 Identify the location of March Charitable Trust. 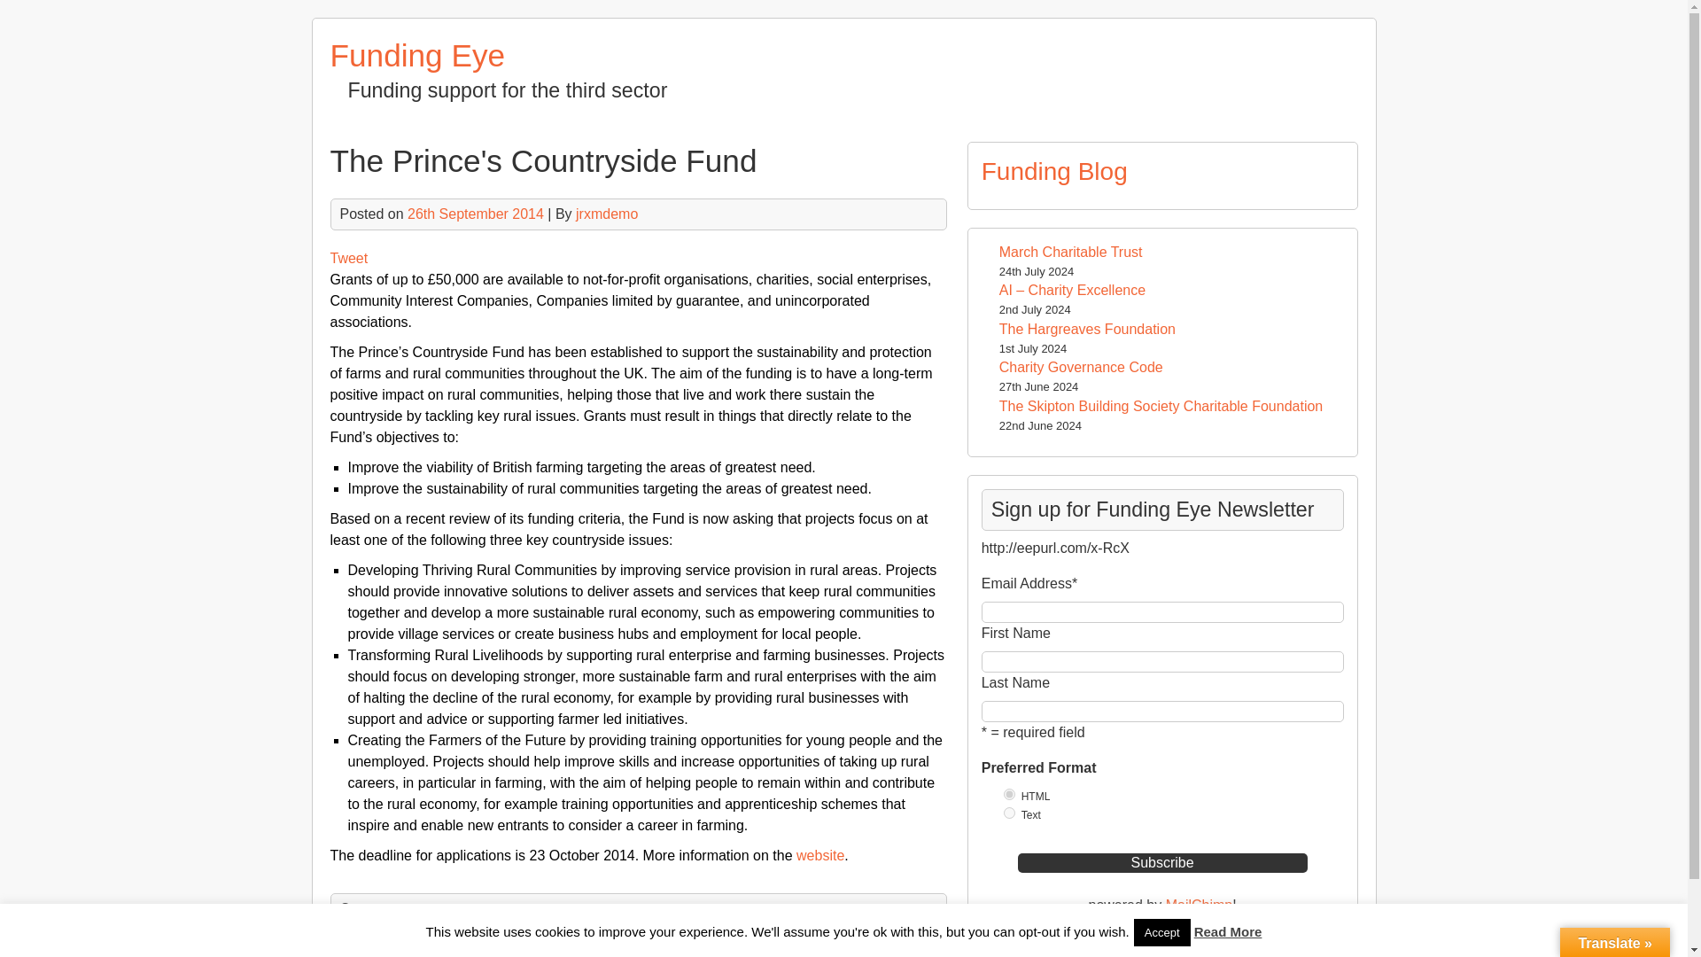
(1071, 252).